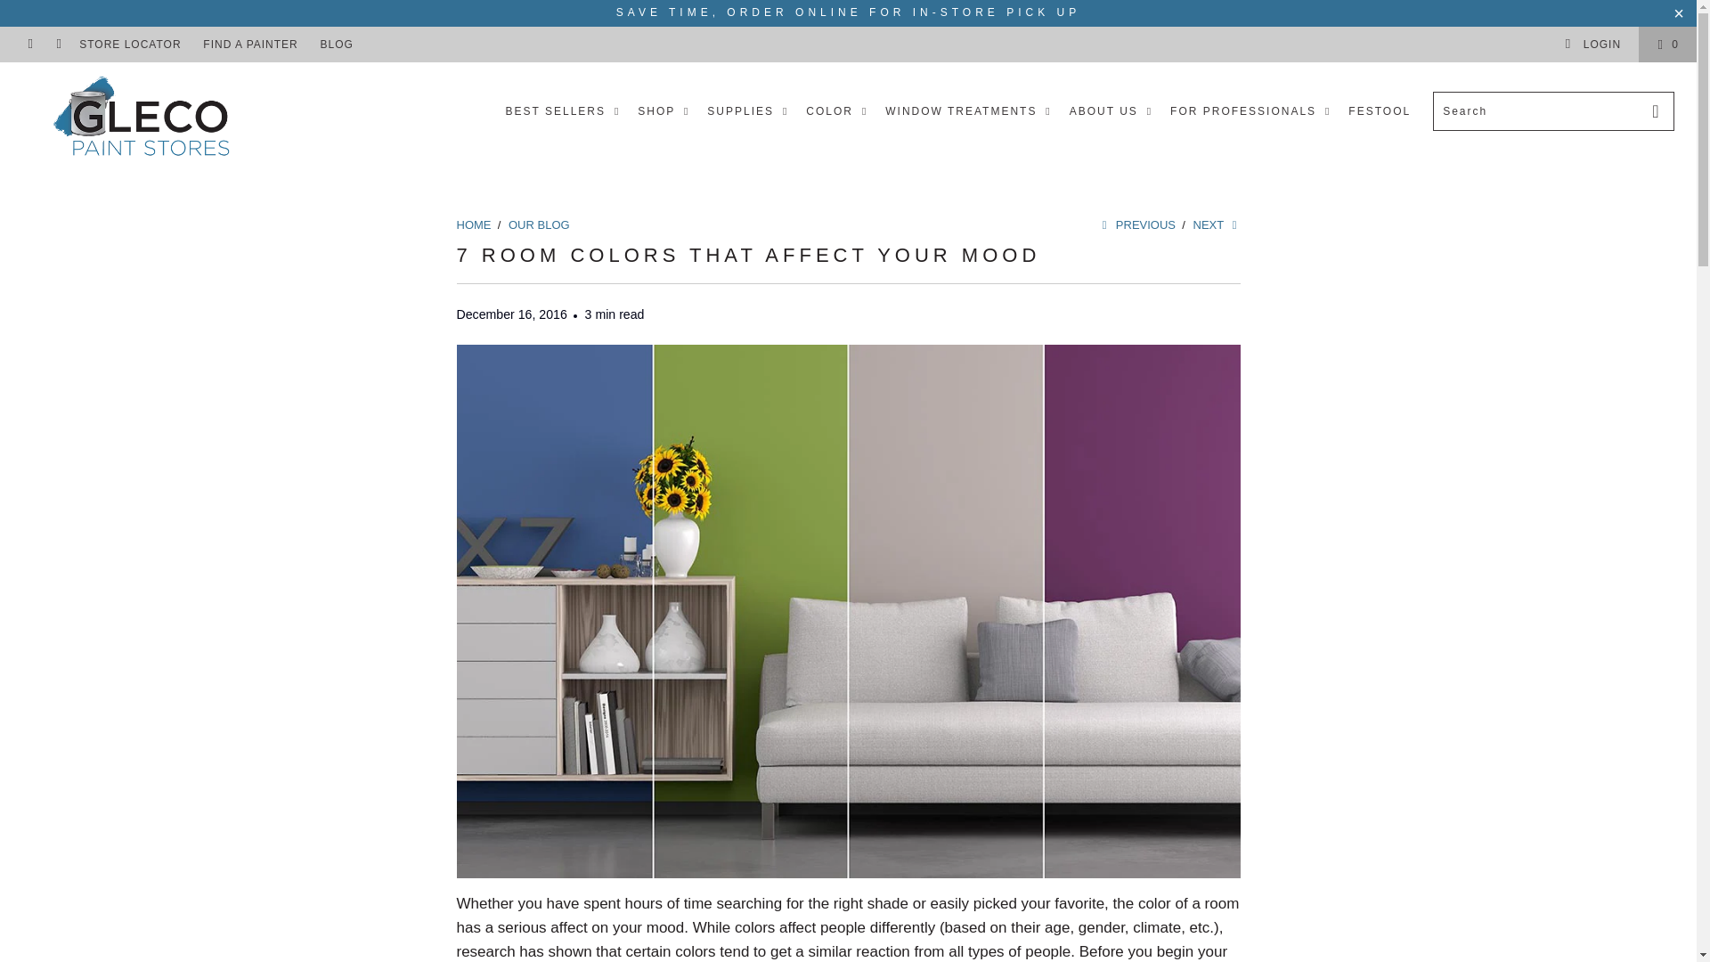 The width and height of the screenshot is (1710, 962). What do you see at coordinates (144, 119) in the screenshot?
I see `Gleco Paint` at bounding box center [144, 119].